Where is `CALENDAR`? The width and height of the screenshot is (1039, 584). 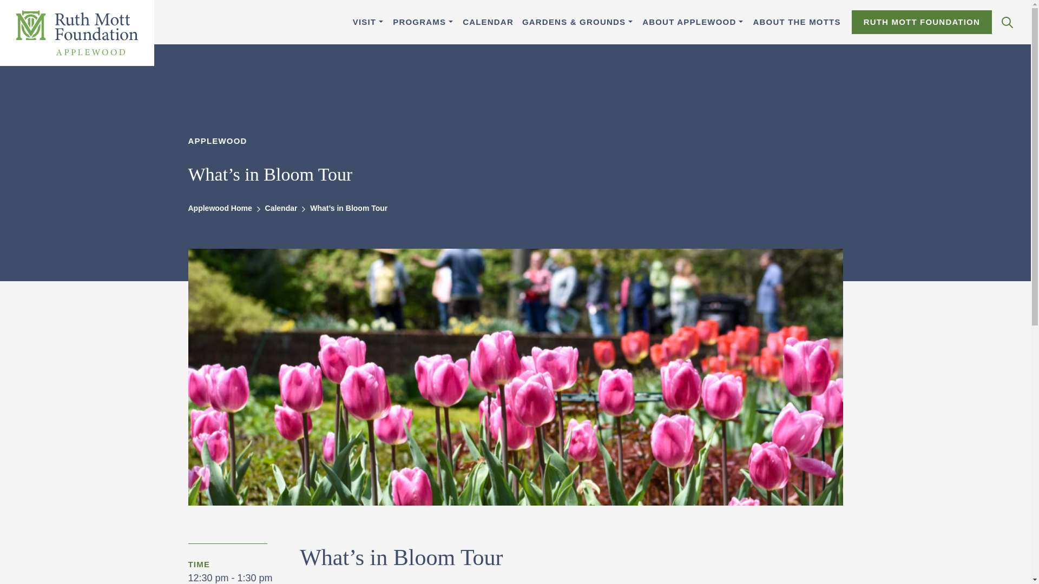
CALENDAR is located at coordinates (488, 22).